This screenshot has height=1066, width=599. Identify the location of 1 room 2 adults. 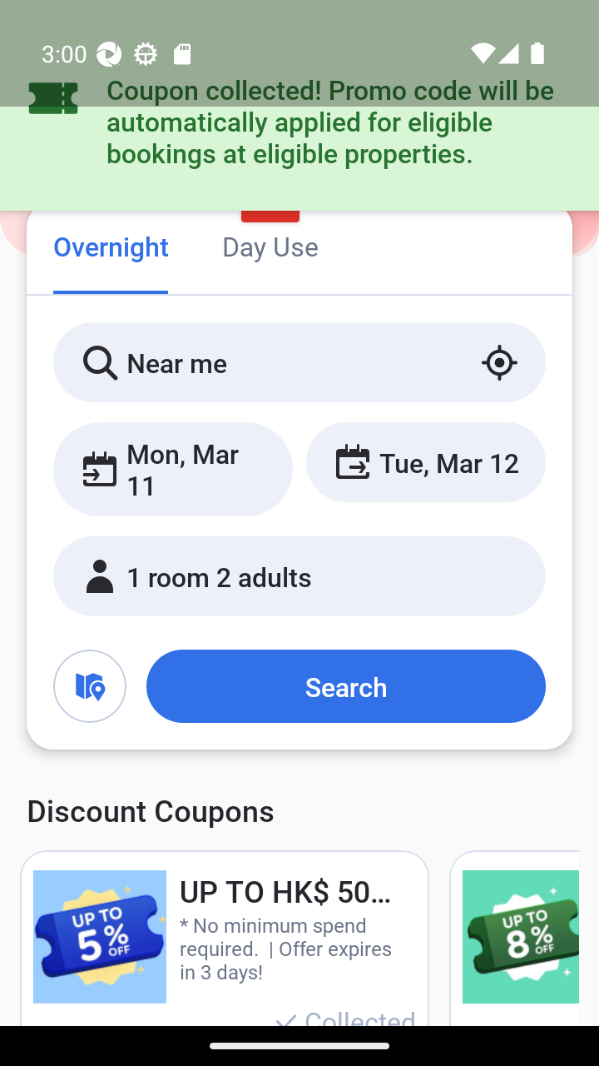
(299, 575).